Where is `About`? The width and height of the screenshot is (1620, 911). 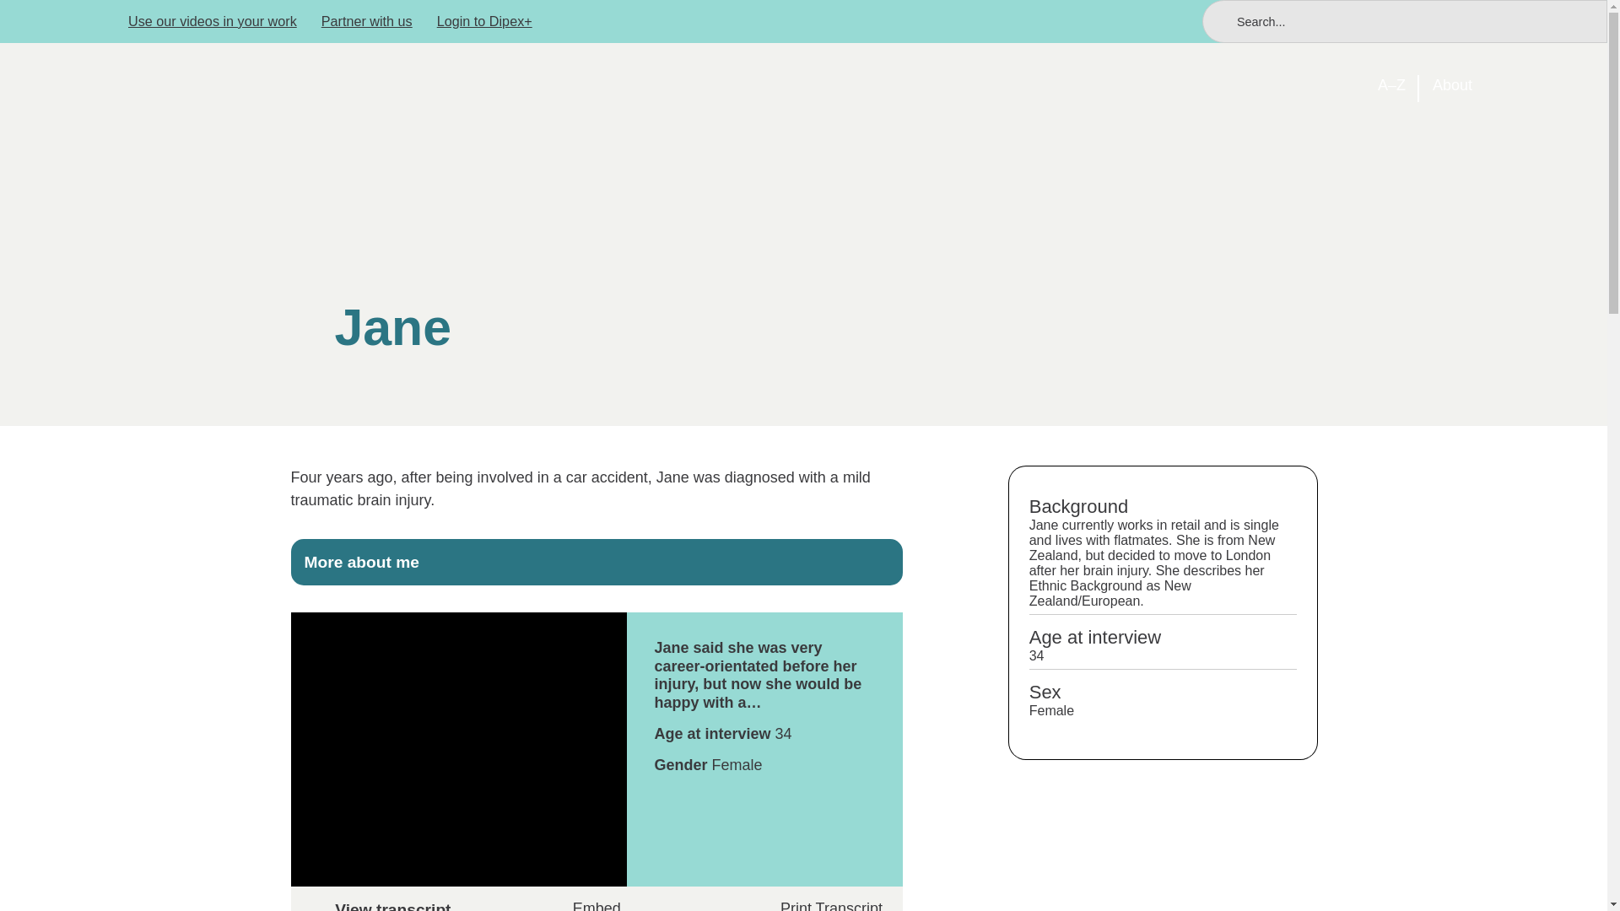
About is located at coordinates (1452, 85).